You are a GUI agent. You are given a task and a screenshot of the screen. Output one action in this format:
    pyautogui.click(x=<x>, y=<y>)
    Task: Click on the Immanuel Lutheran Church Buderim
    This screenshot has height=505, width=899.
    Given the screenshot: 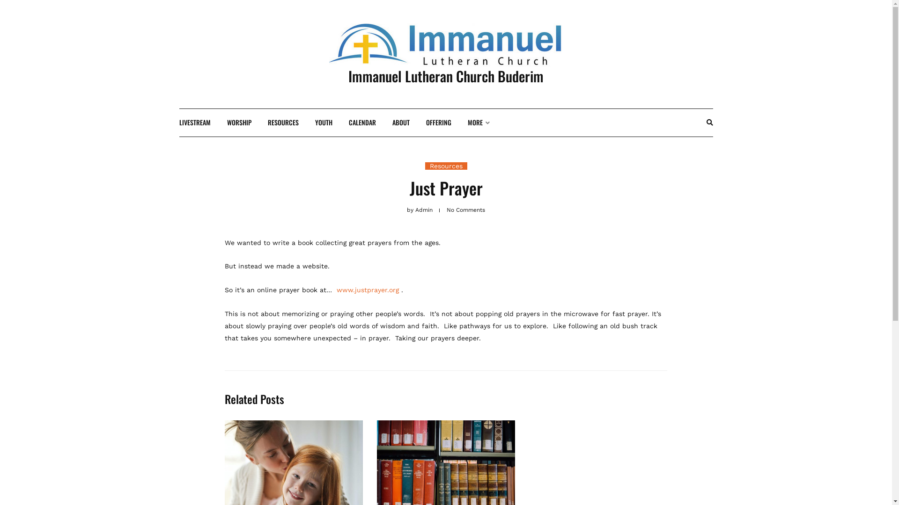 What is the action you would take?
    pyautogui.click(x=446, y=76)
    